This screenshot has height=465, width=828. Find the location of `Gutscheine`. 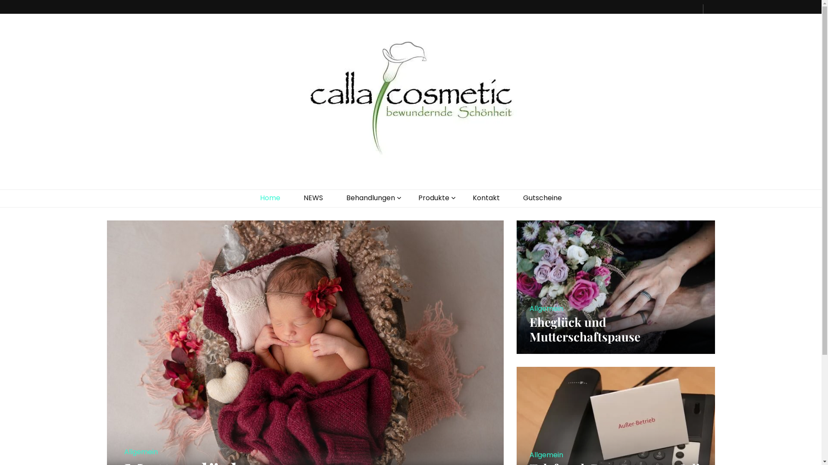

Gutscheine is located at coordinates (542, 198).